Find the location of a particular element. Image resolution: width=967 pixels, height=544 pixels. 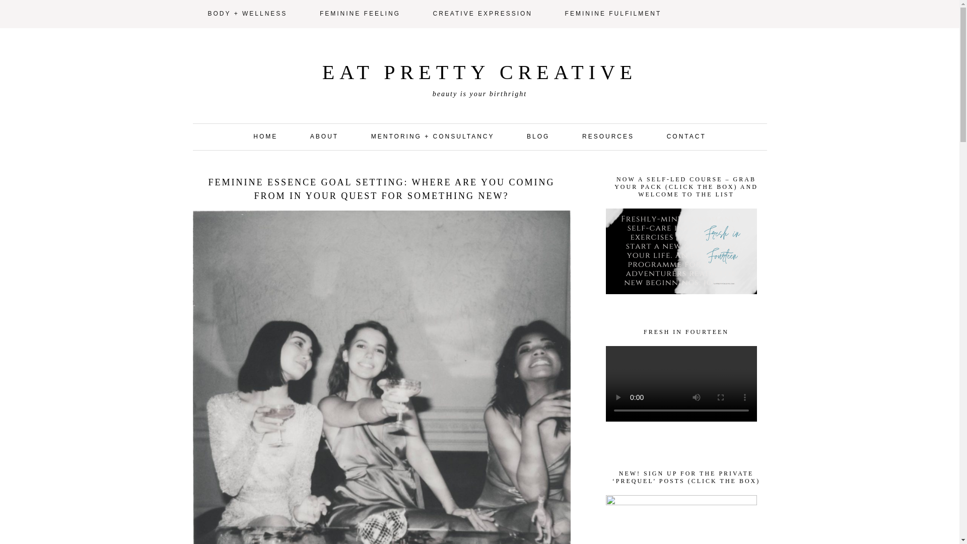

RESOURCES is located at coordinates (607, 137).